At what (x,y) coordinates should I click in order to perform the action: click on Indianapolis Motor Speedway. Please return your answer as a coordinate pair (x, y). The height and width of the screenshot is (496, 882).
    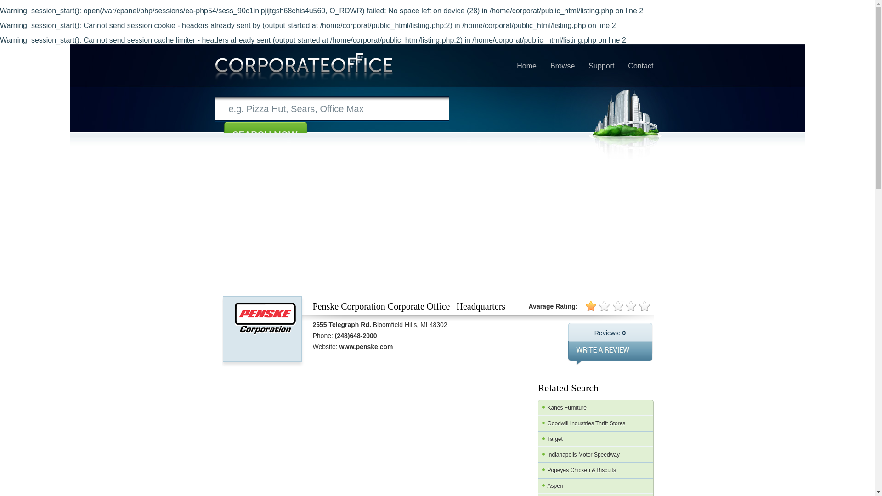
    Looking at the image, I should click on (595, 455).